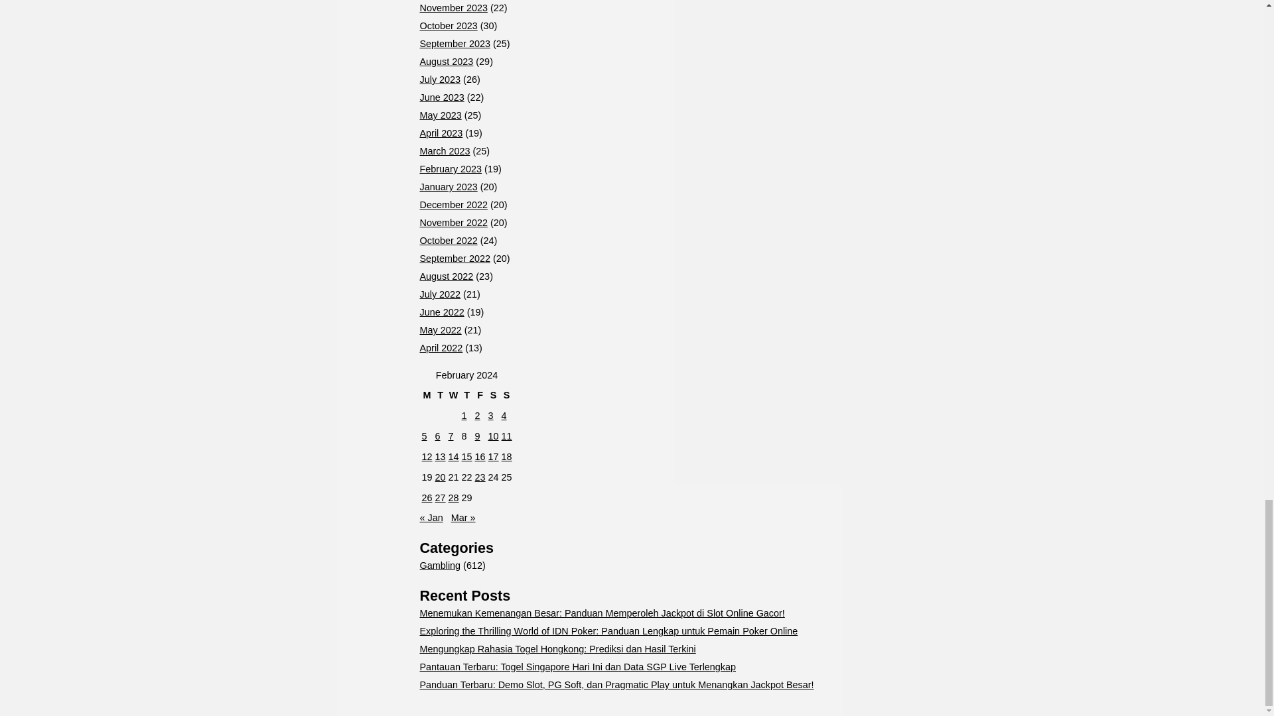 This screenshot has height=716, width=1274. I want to click on August 2023, so click(446, 62).